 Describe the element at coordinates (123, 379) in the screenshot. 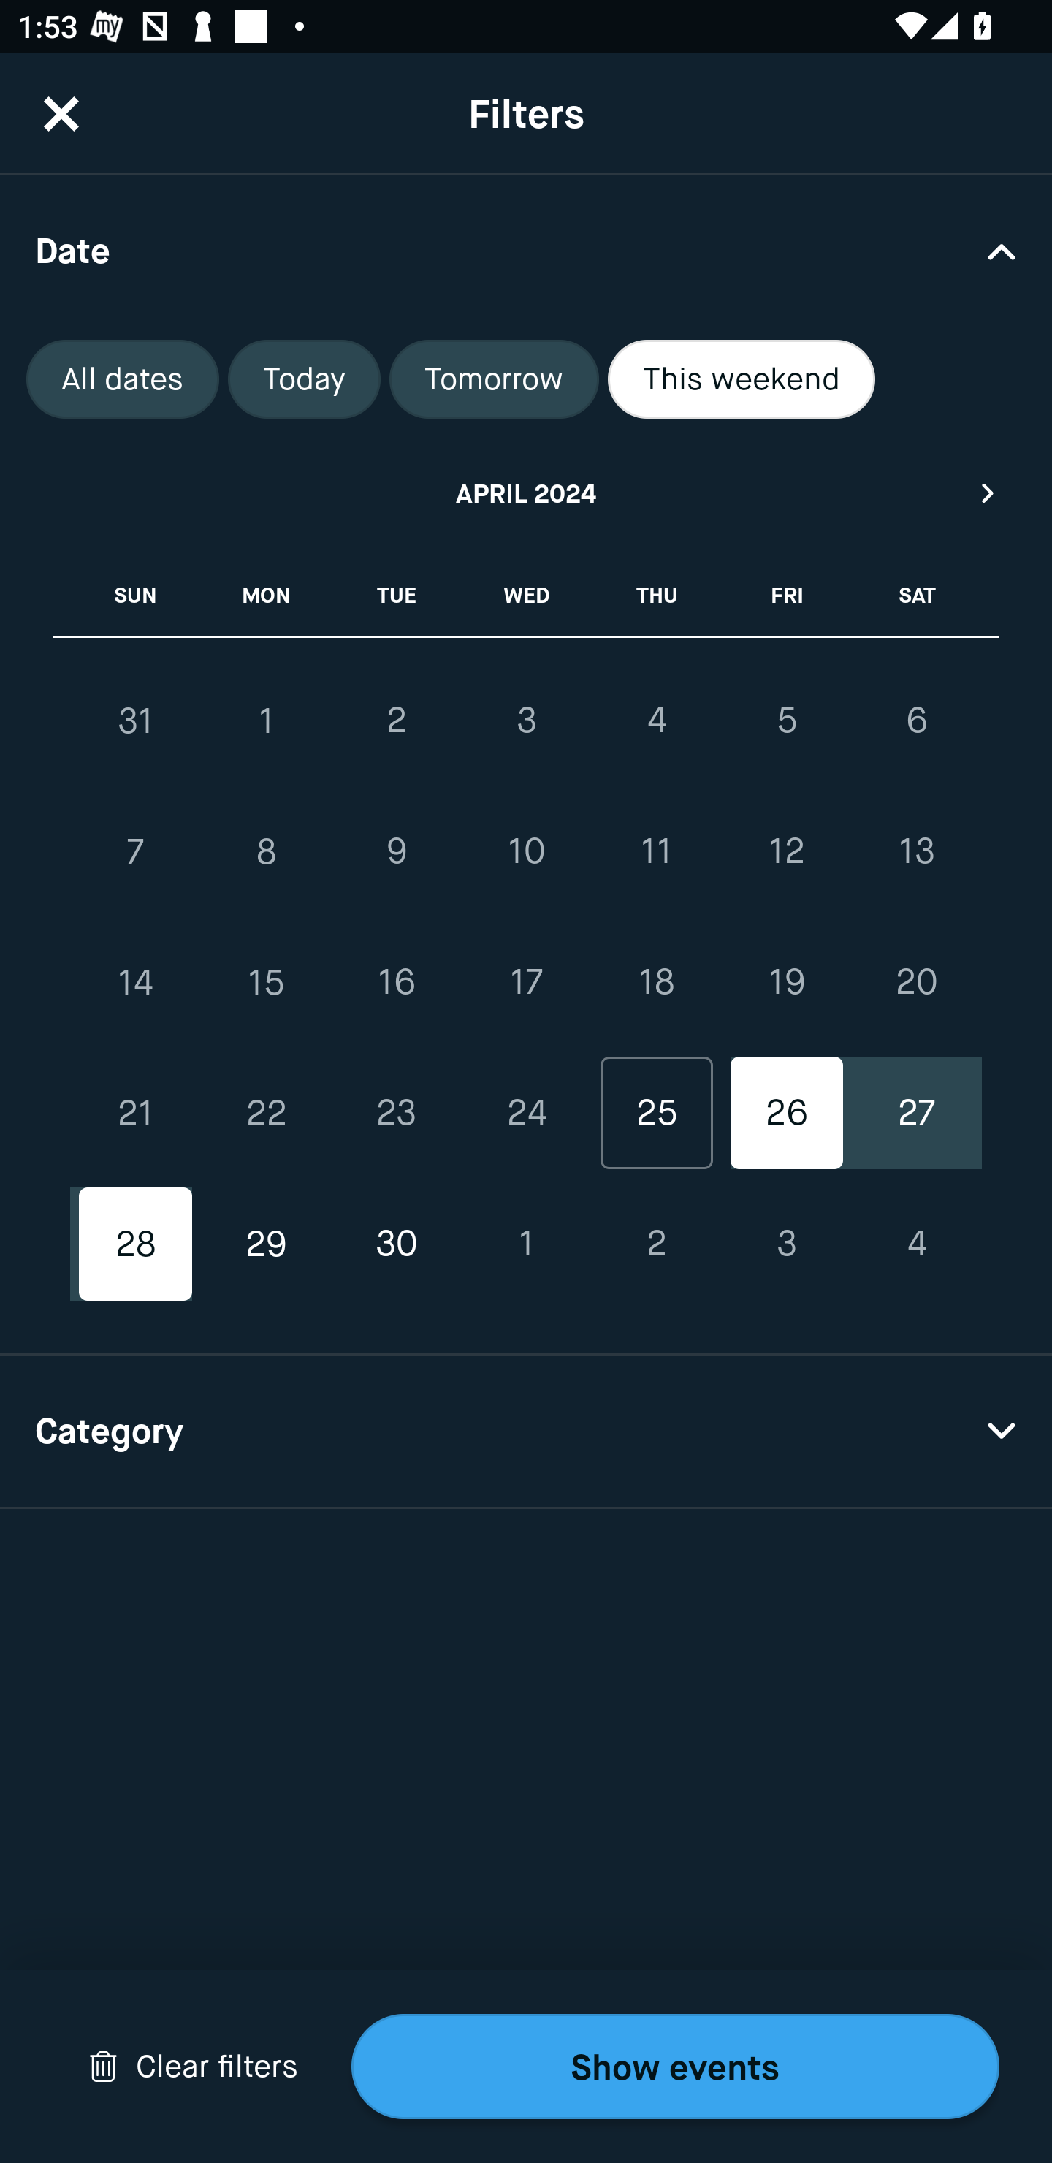

I see `All dates` at that location.